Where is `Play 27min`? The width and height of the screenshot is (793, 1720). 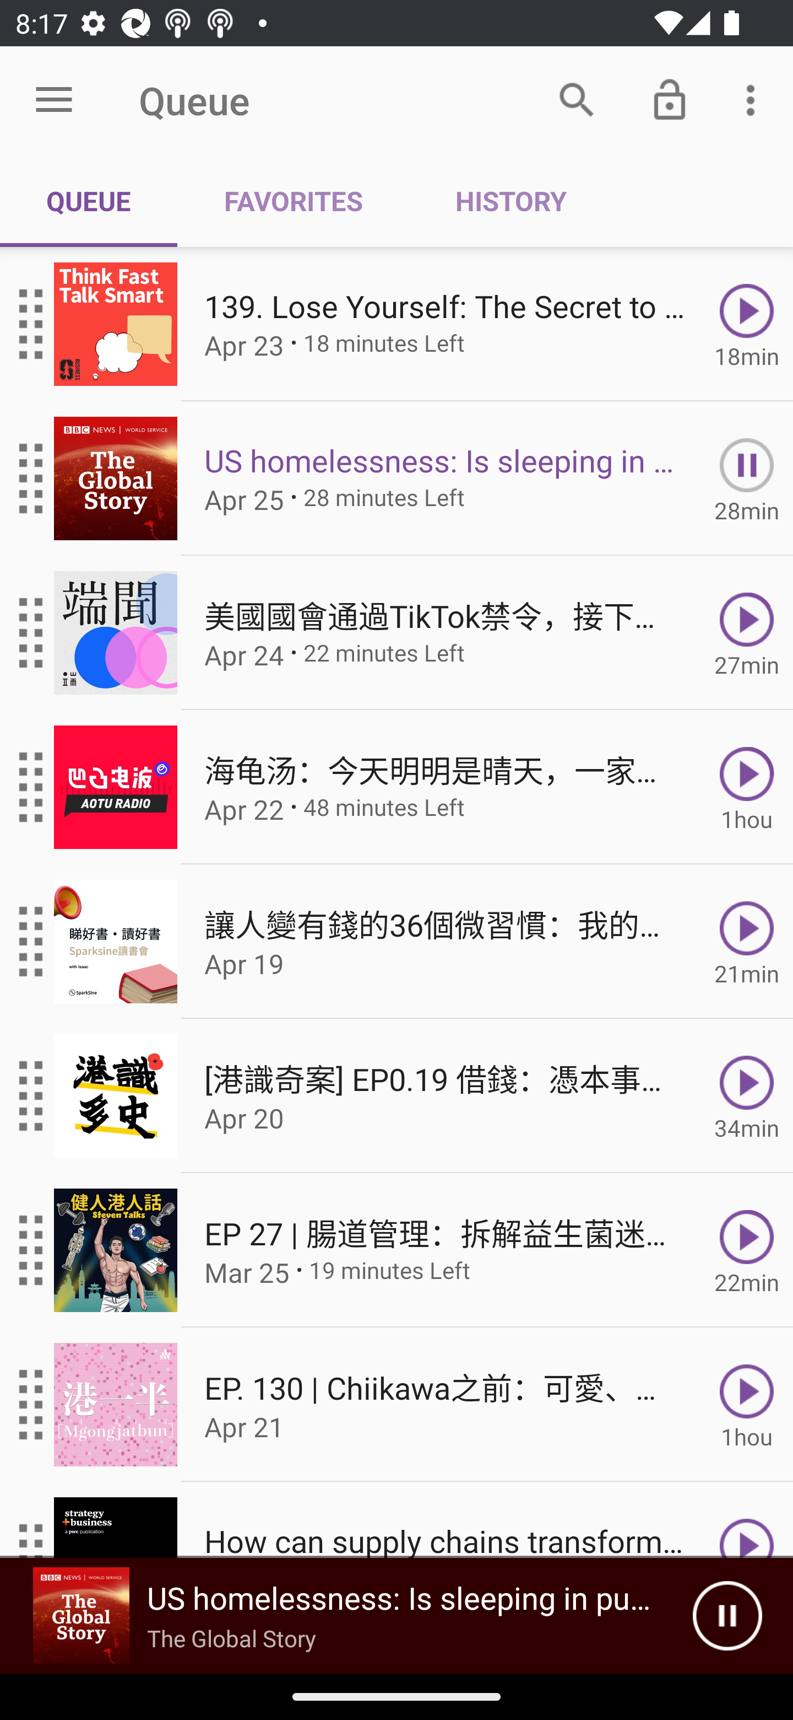
Play 27min is located at coordinates (747, 633).